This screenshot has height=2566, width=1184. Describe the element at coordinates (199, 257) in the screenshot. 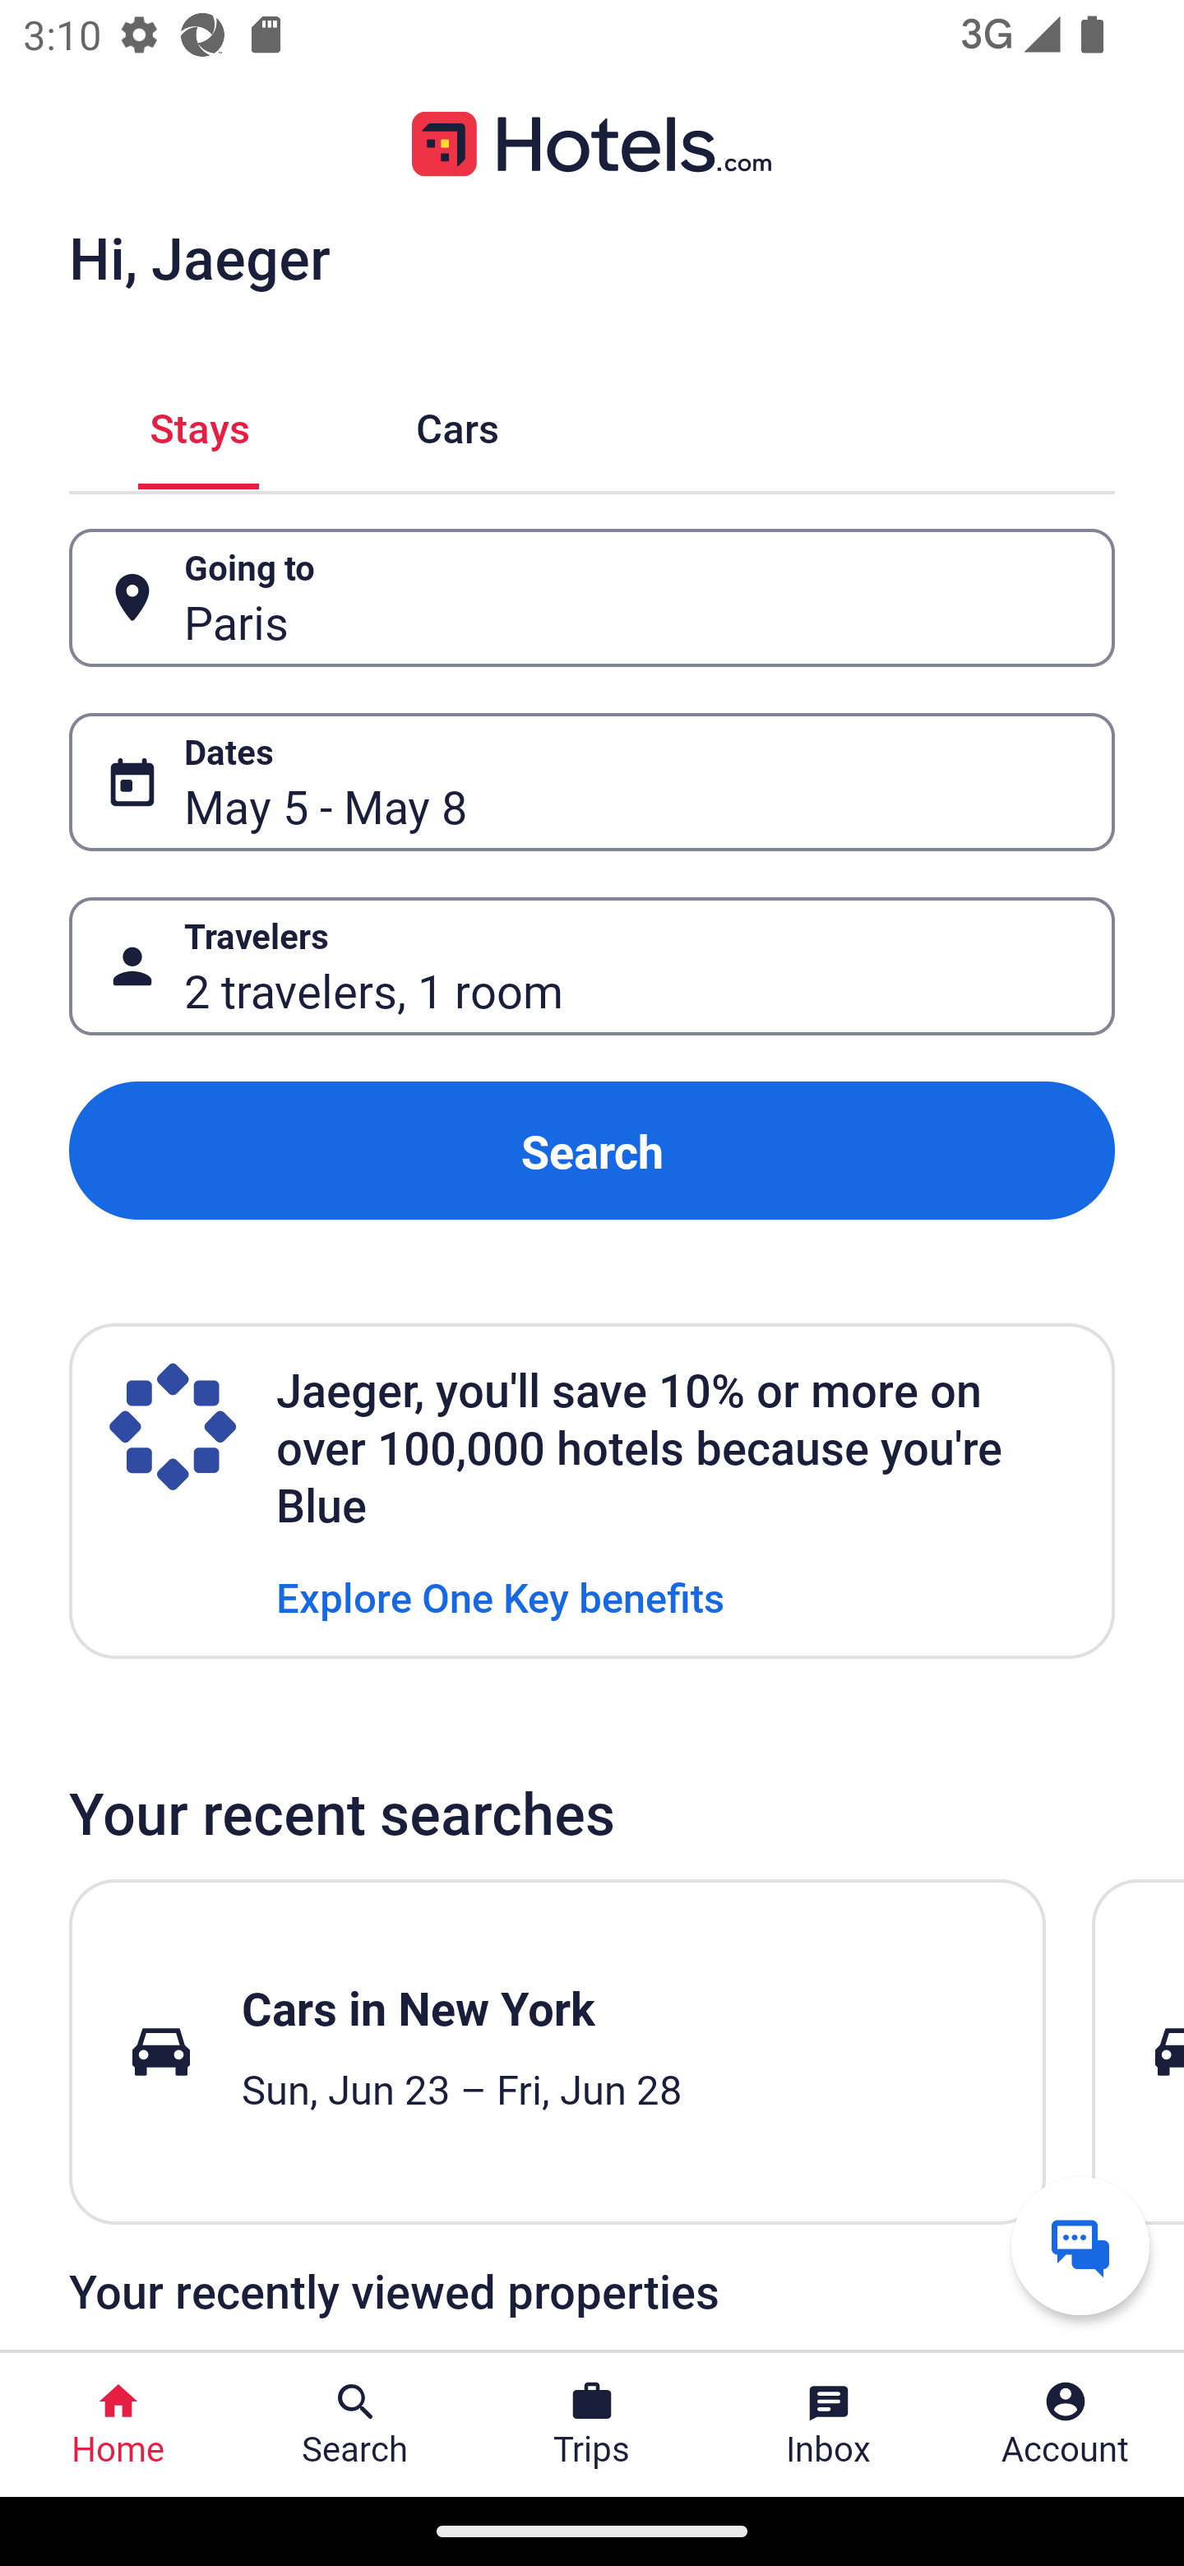

I see `Hi, Jaeger` at that location.